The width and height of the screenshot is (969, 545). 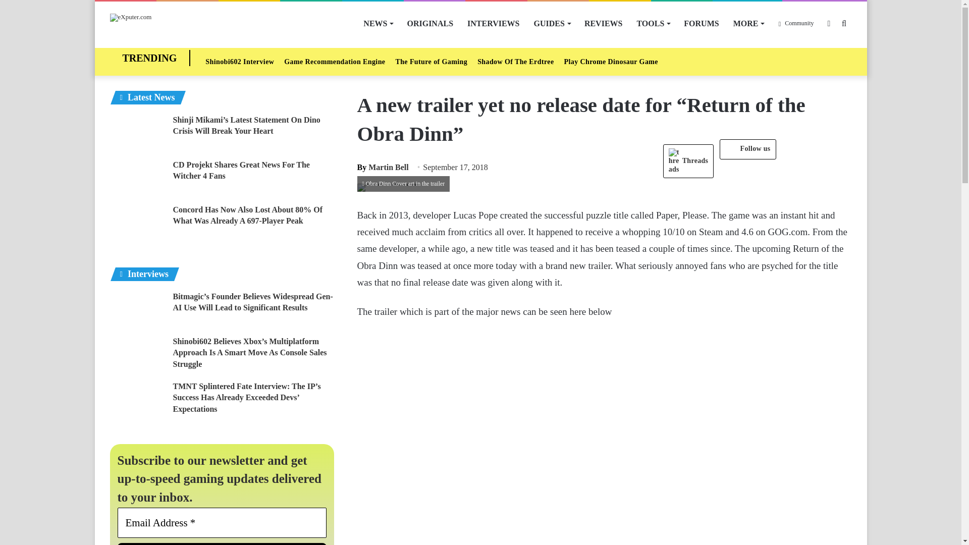 I want to click on NEWS, so click(x=378, y=23).